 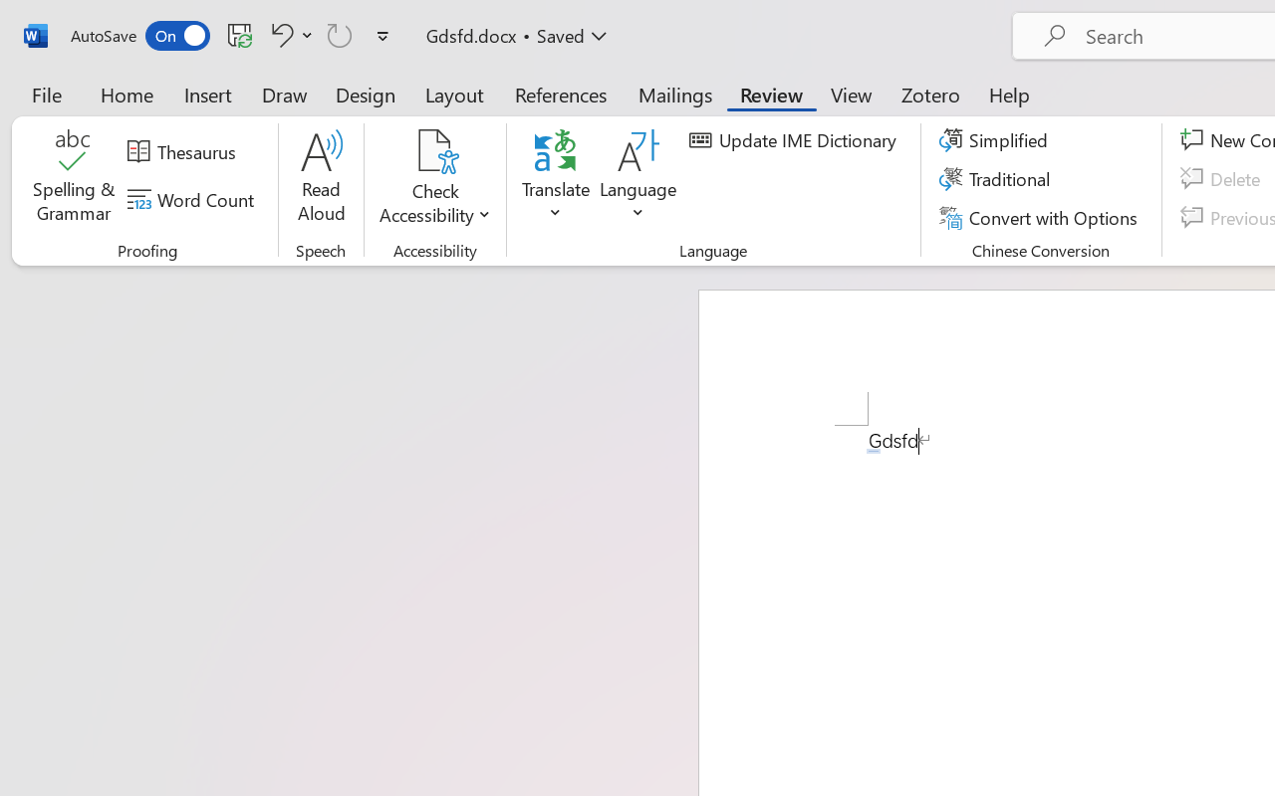 I want to click on Check Accessibility, so click(x=434, y=179).